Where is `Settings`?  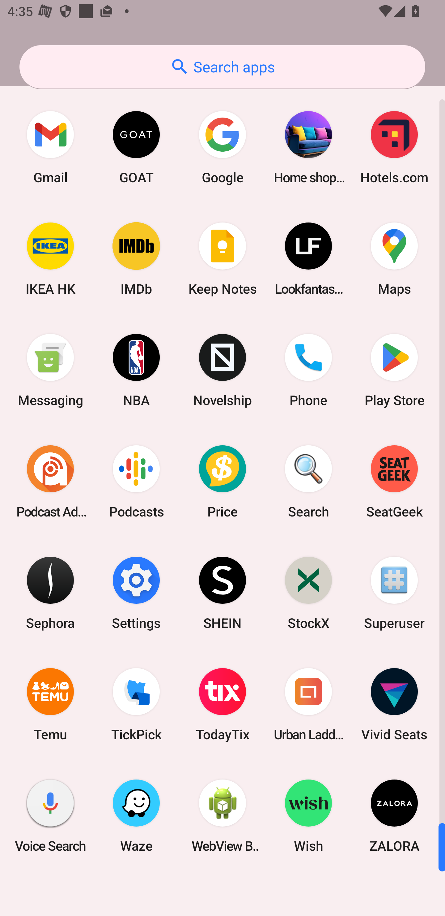 Settings is located at coordinates (136, 592).